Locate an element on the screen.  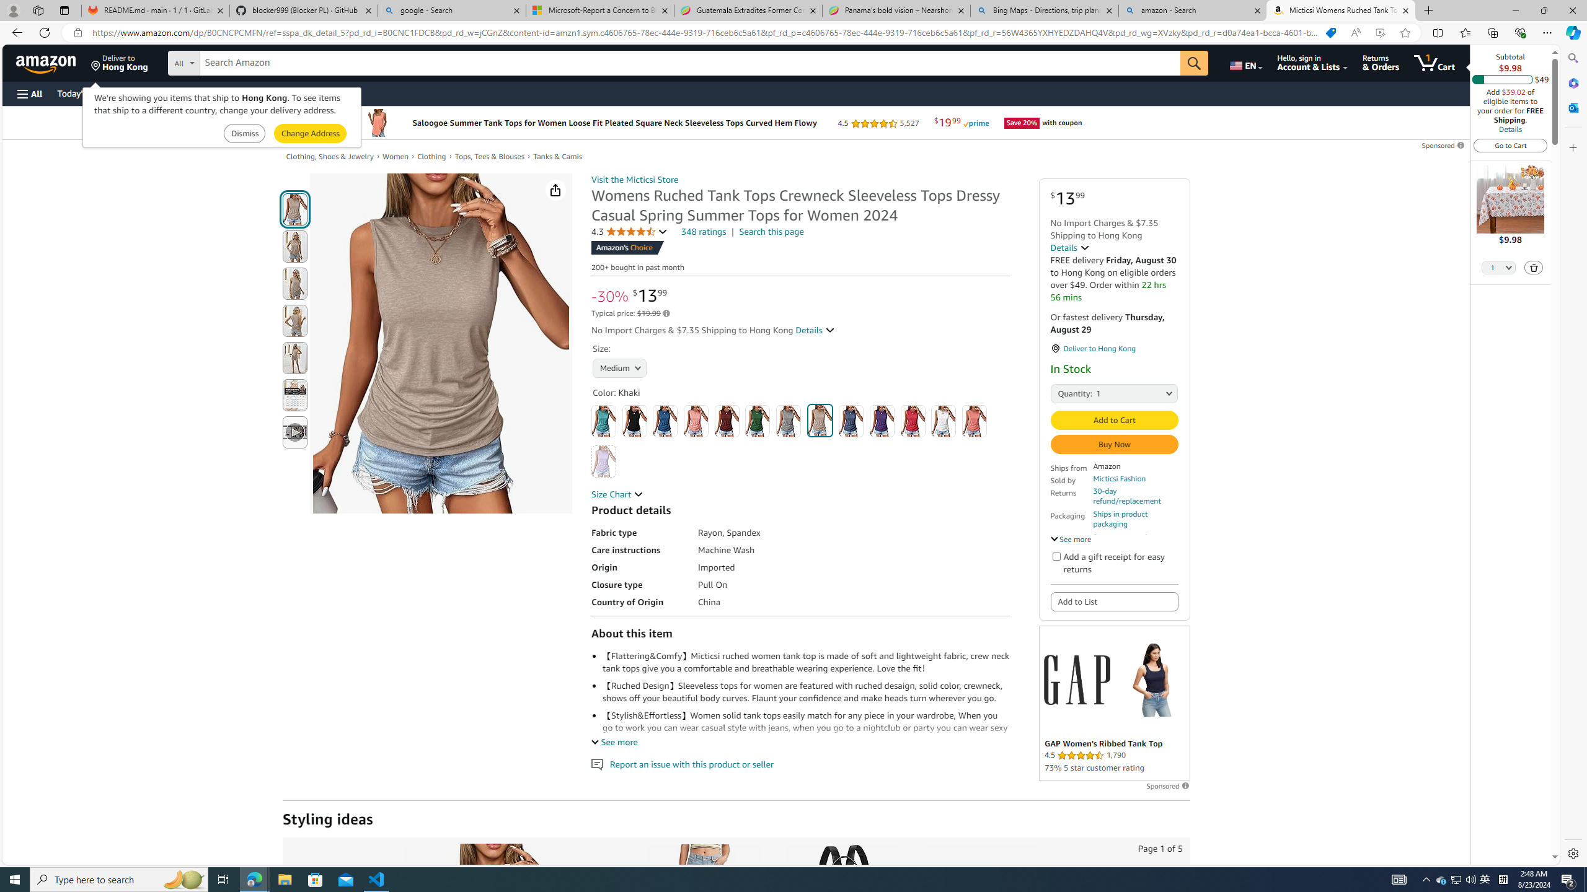
Clothing, Shoes & Jewelry is located at coordinates (330, 156).